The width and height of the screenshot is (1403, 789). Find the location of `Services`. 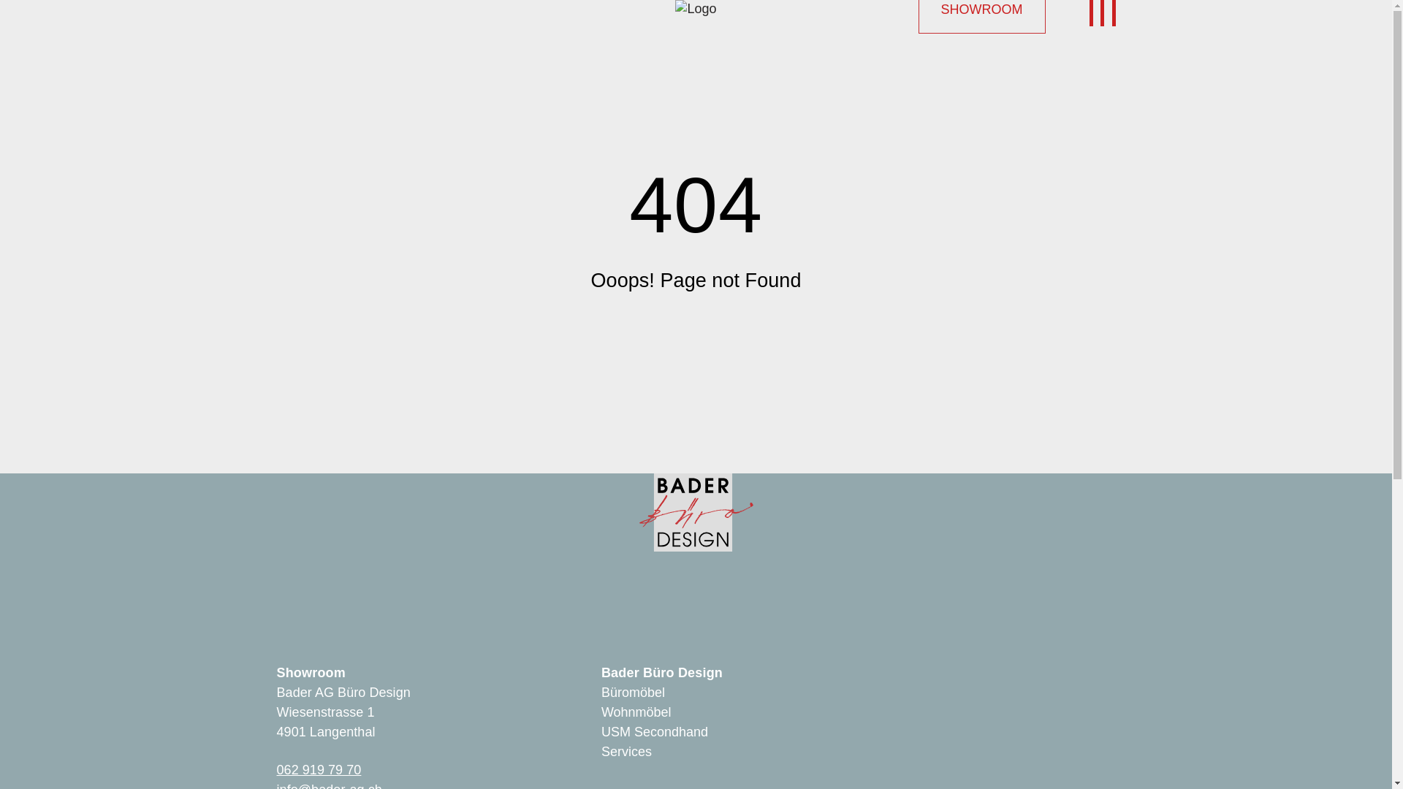

Services is located at coordinates (627, 752).